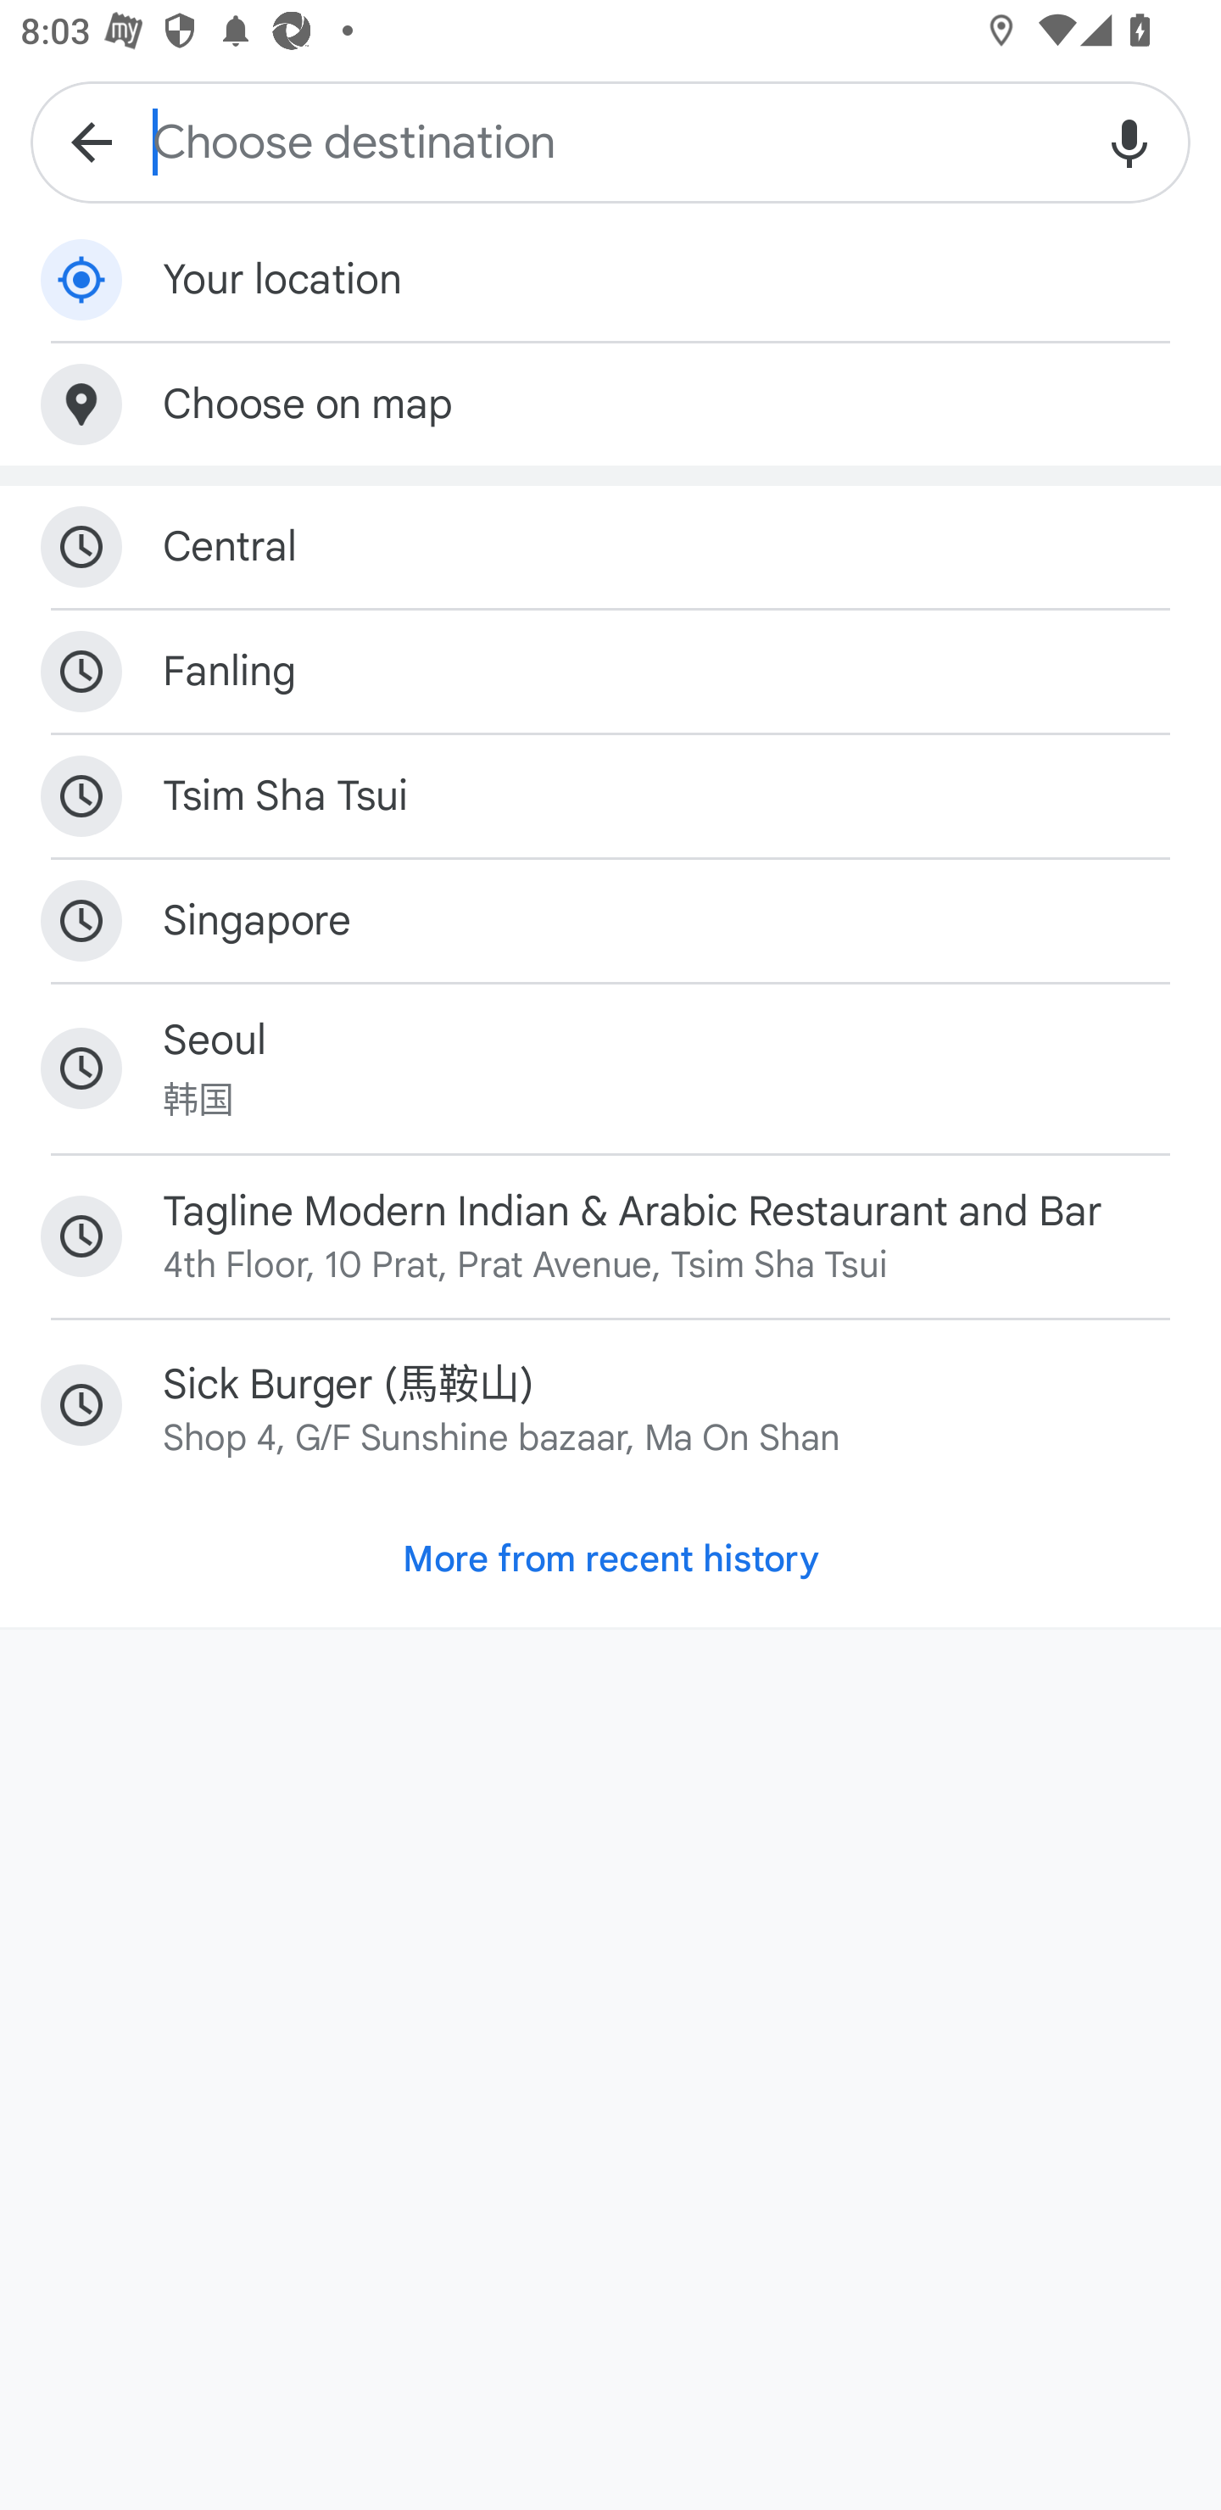 The width and height of the screenshot is (1221, 2510). I want to click on Central, so click(610, 547).